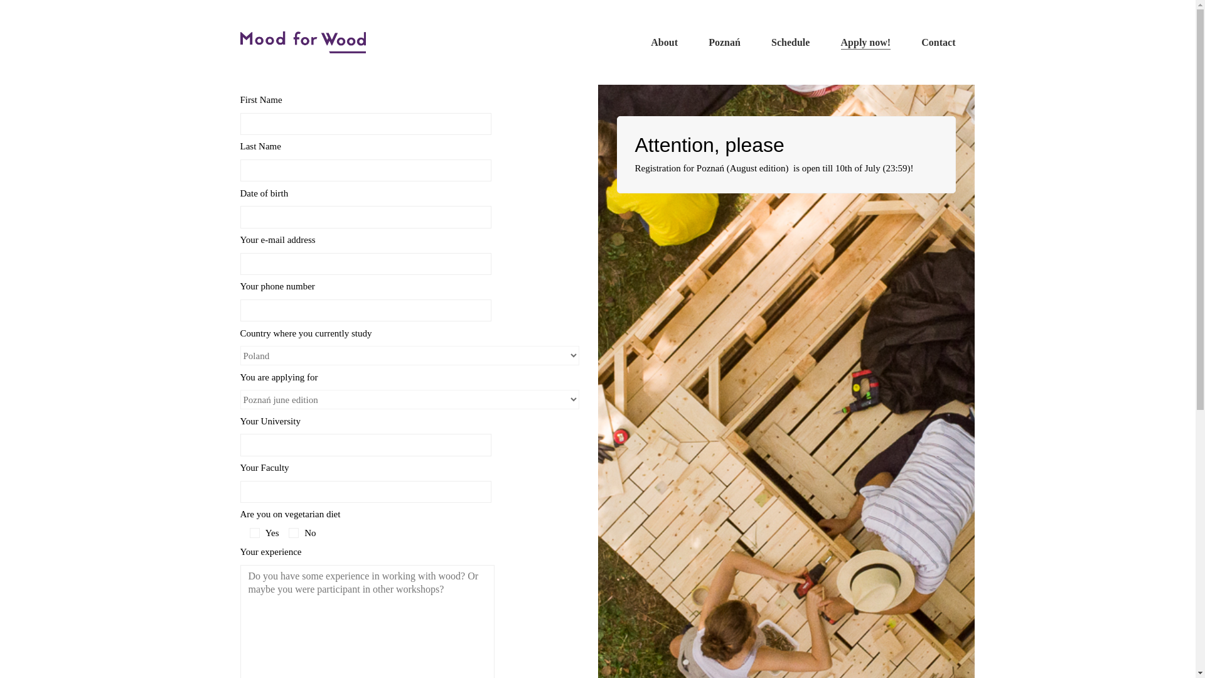  What do you see at coordinates (255, 533) in the screenshot?
I see `Yes` at bounding box center [255, 533].